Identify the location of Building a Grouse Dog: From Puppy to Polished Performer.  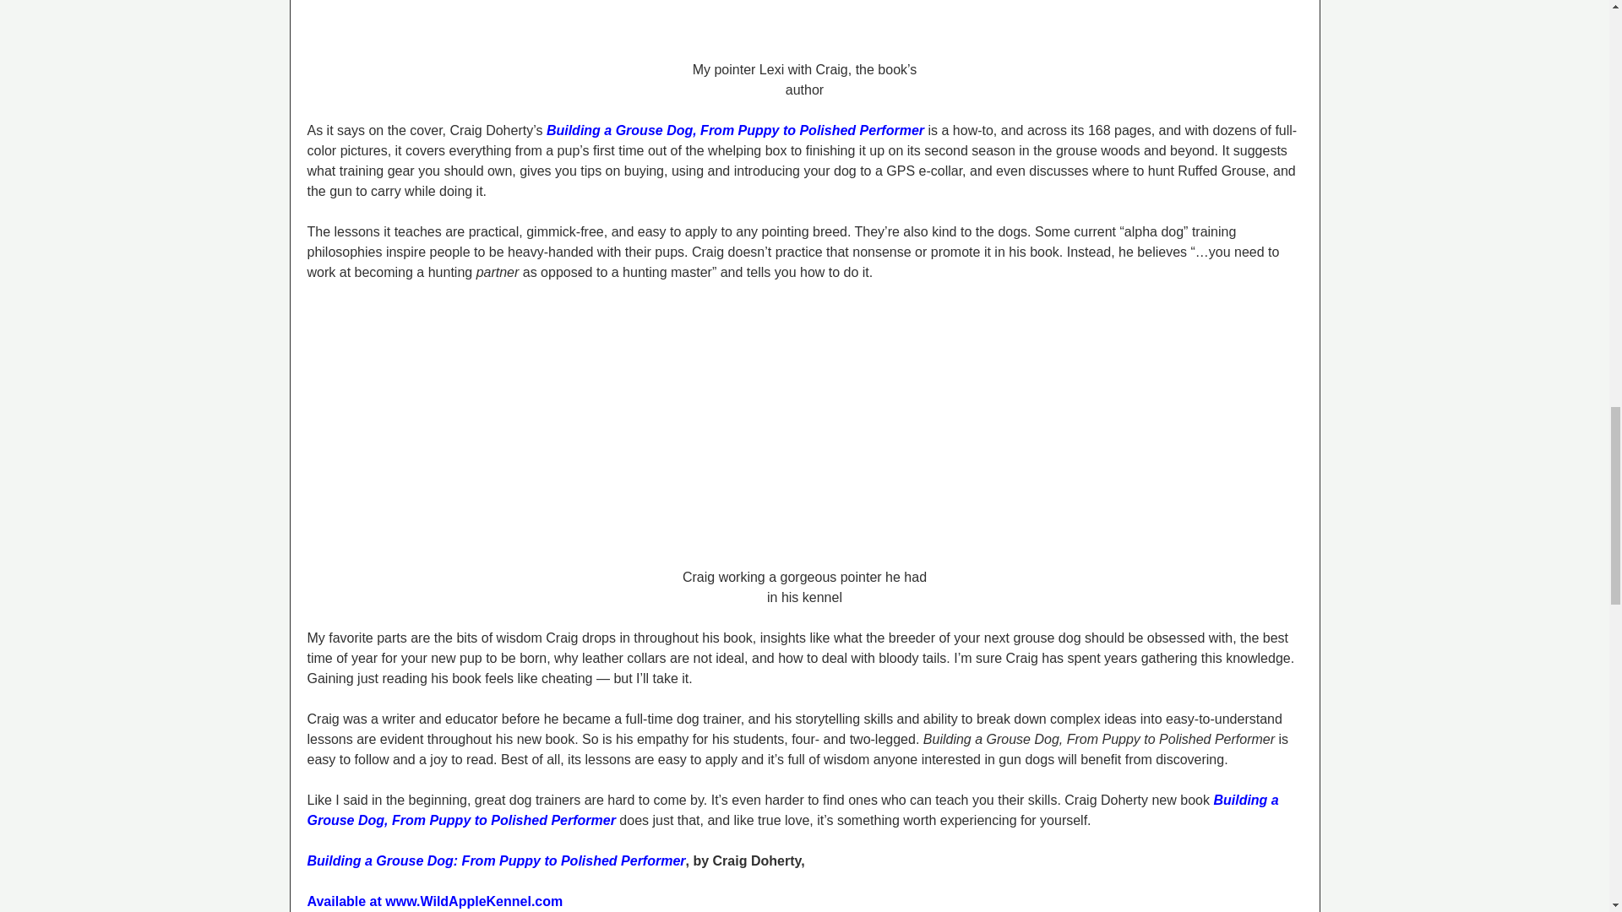
(497, 860).